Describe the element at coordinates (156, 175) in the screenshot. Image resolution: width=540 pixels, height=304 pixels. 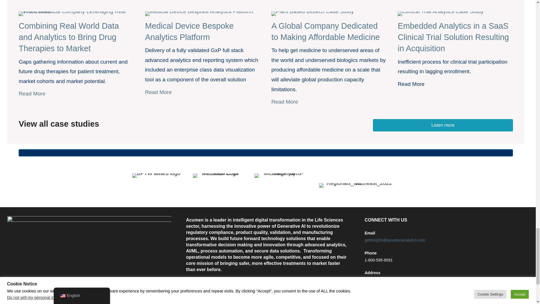
I see `BPTW award logo` at that location.